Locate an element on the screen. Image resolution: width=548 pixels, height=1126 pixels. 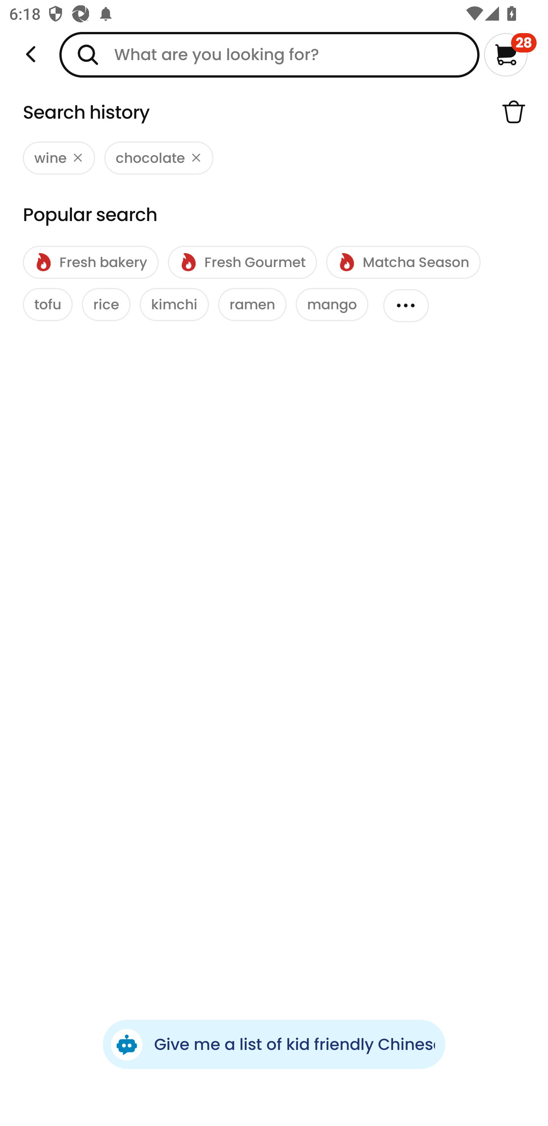
chocolate is located at coordinates (159, 158).